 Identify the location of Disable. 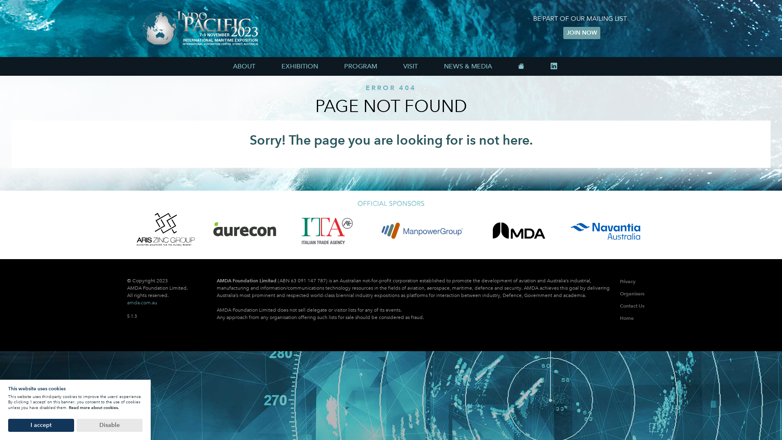
(110, 425).